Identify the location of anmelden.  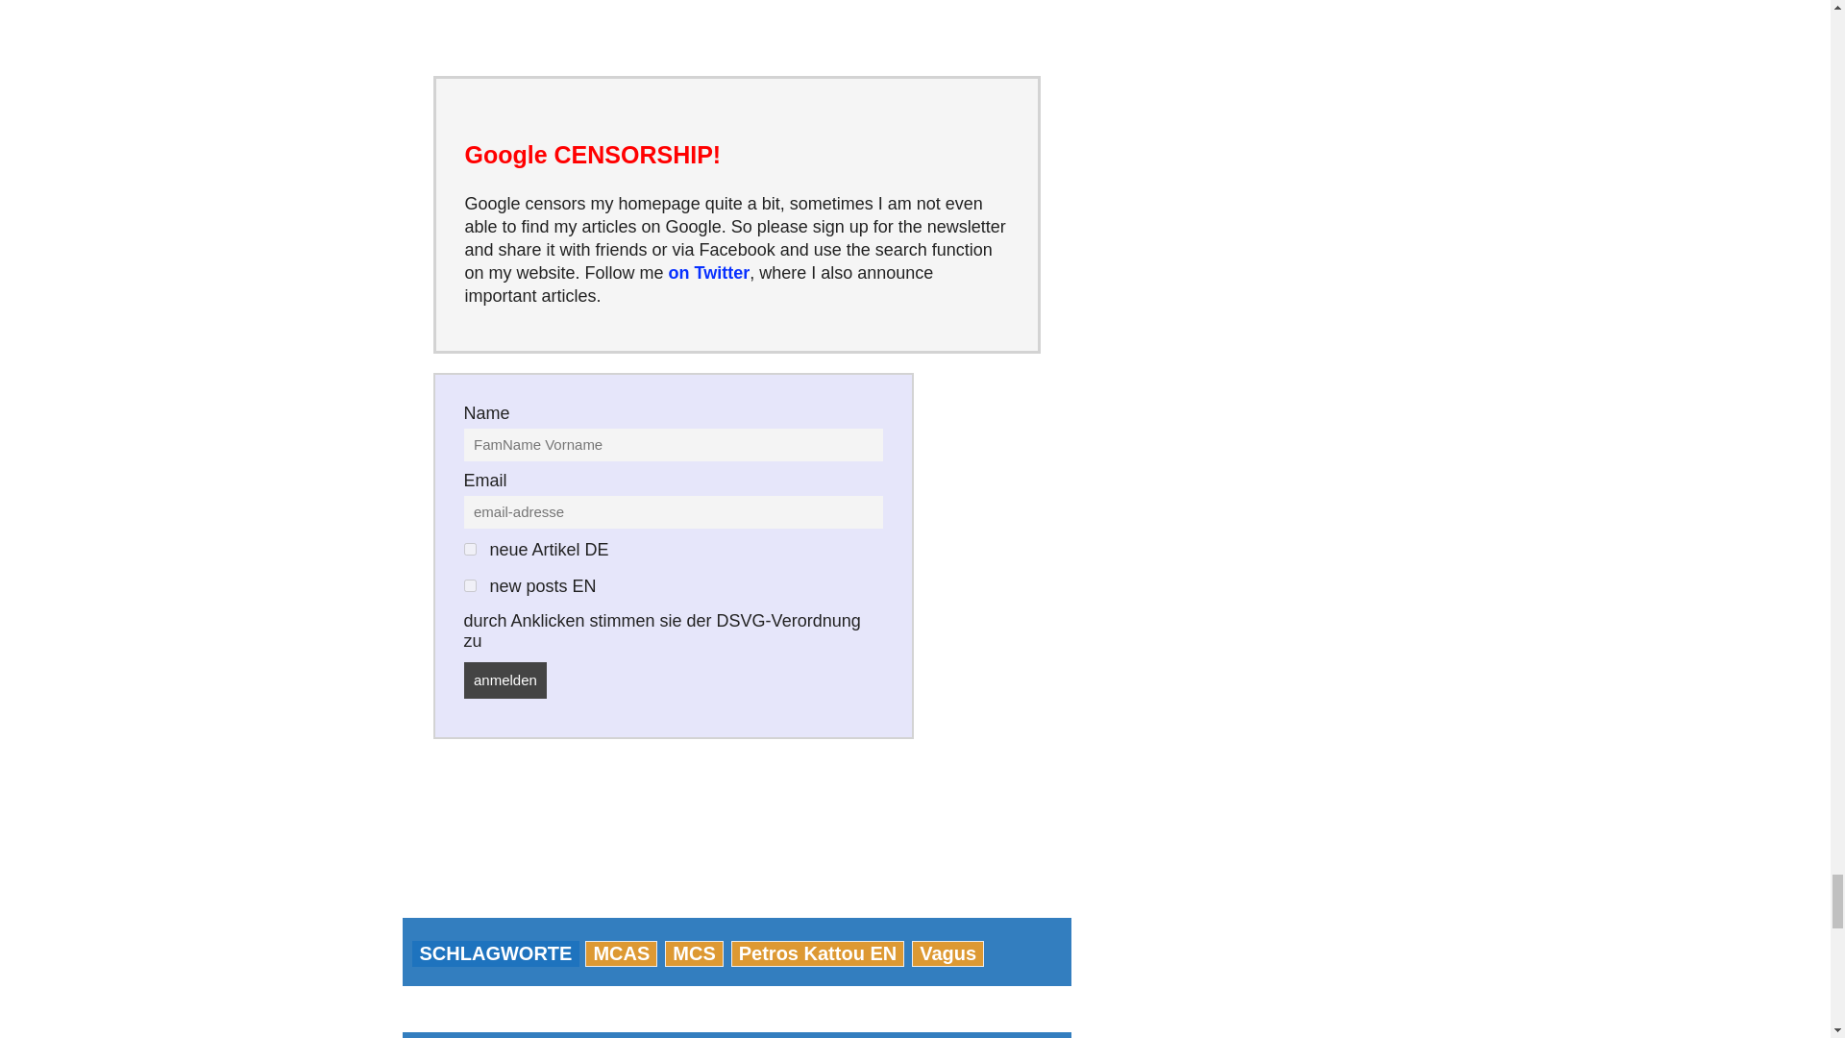
(504, 680).